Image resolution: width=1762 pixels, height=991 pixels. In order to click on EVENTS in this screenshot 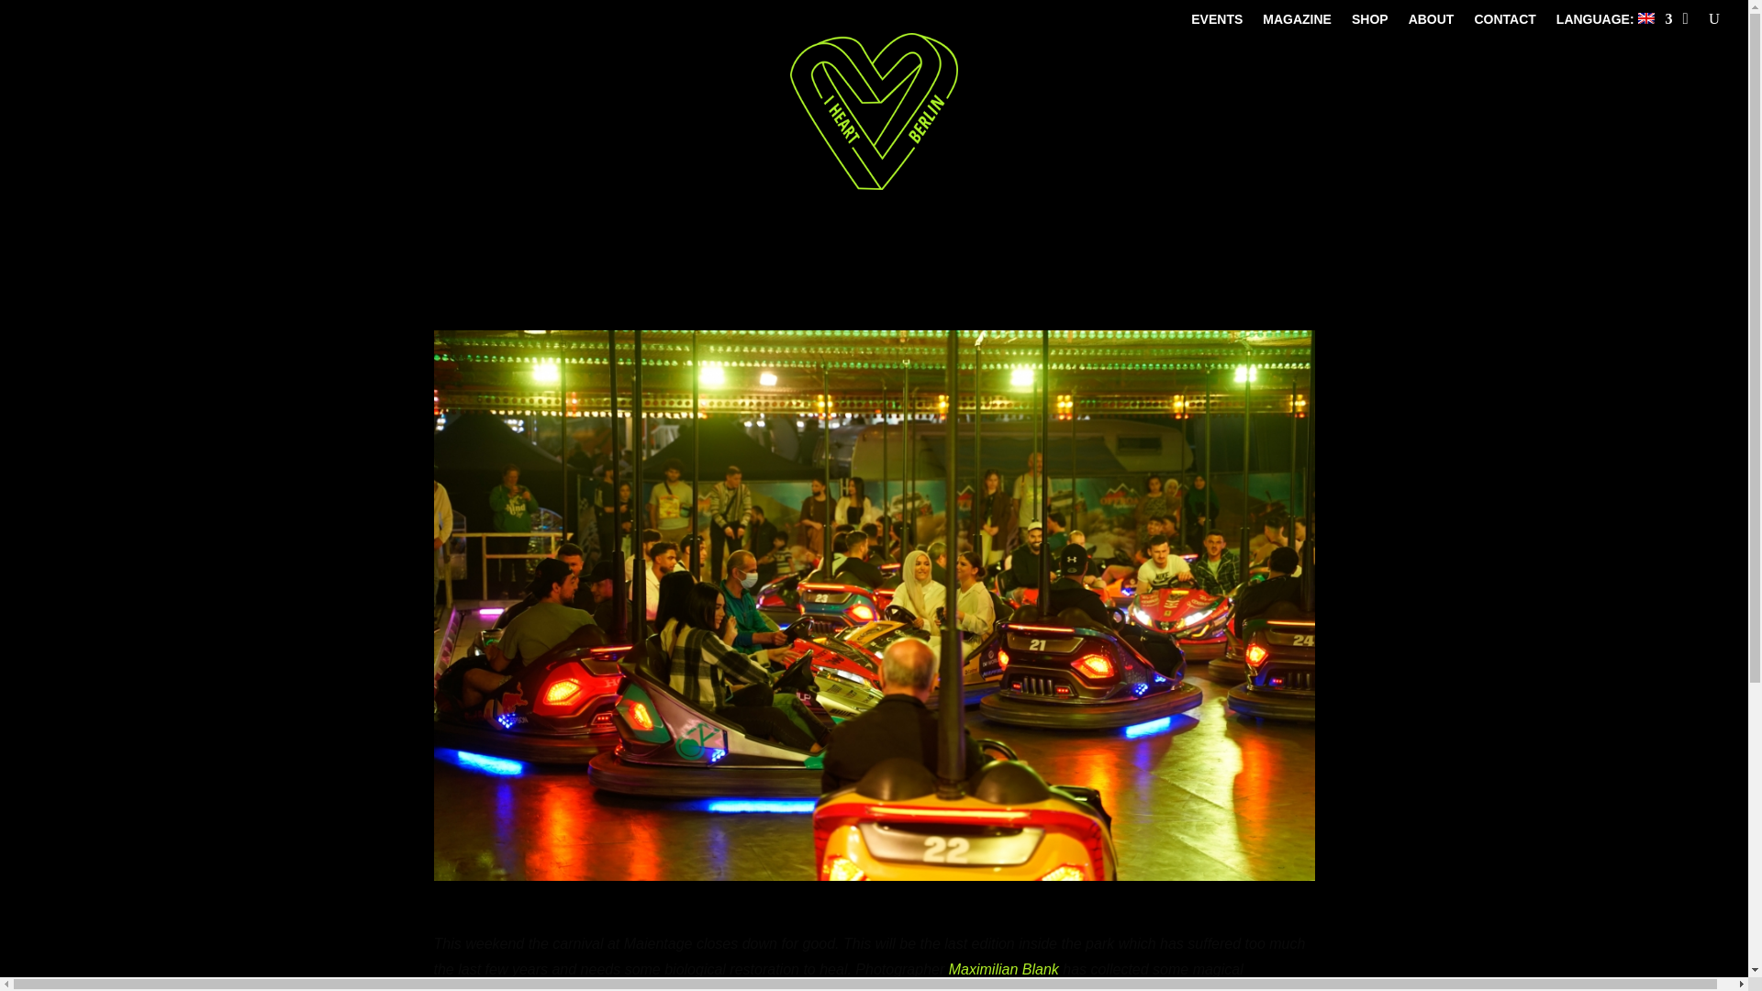, I will do `click(1216, 22)`.